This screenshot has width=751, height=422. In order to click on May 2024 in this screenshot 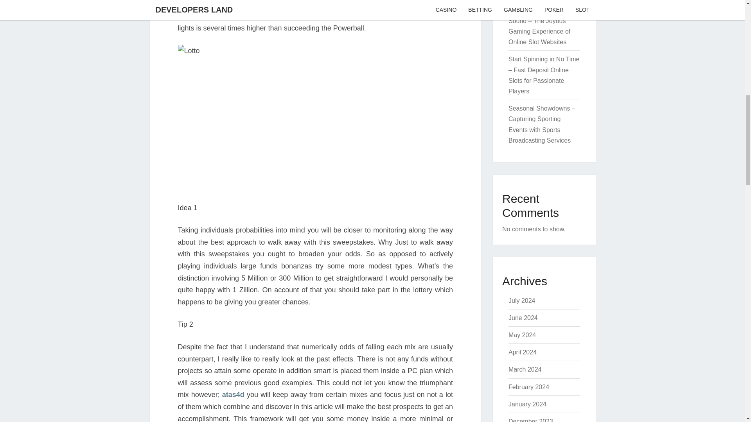, I will do `click(522, 335)`.